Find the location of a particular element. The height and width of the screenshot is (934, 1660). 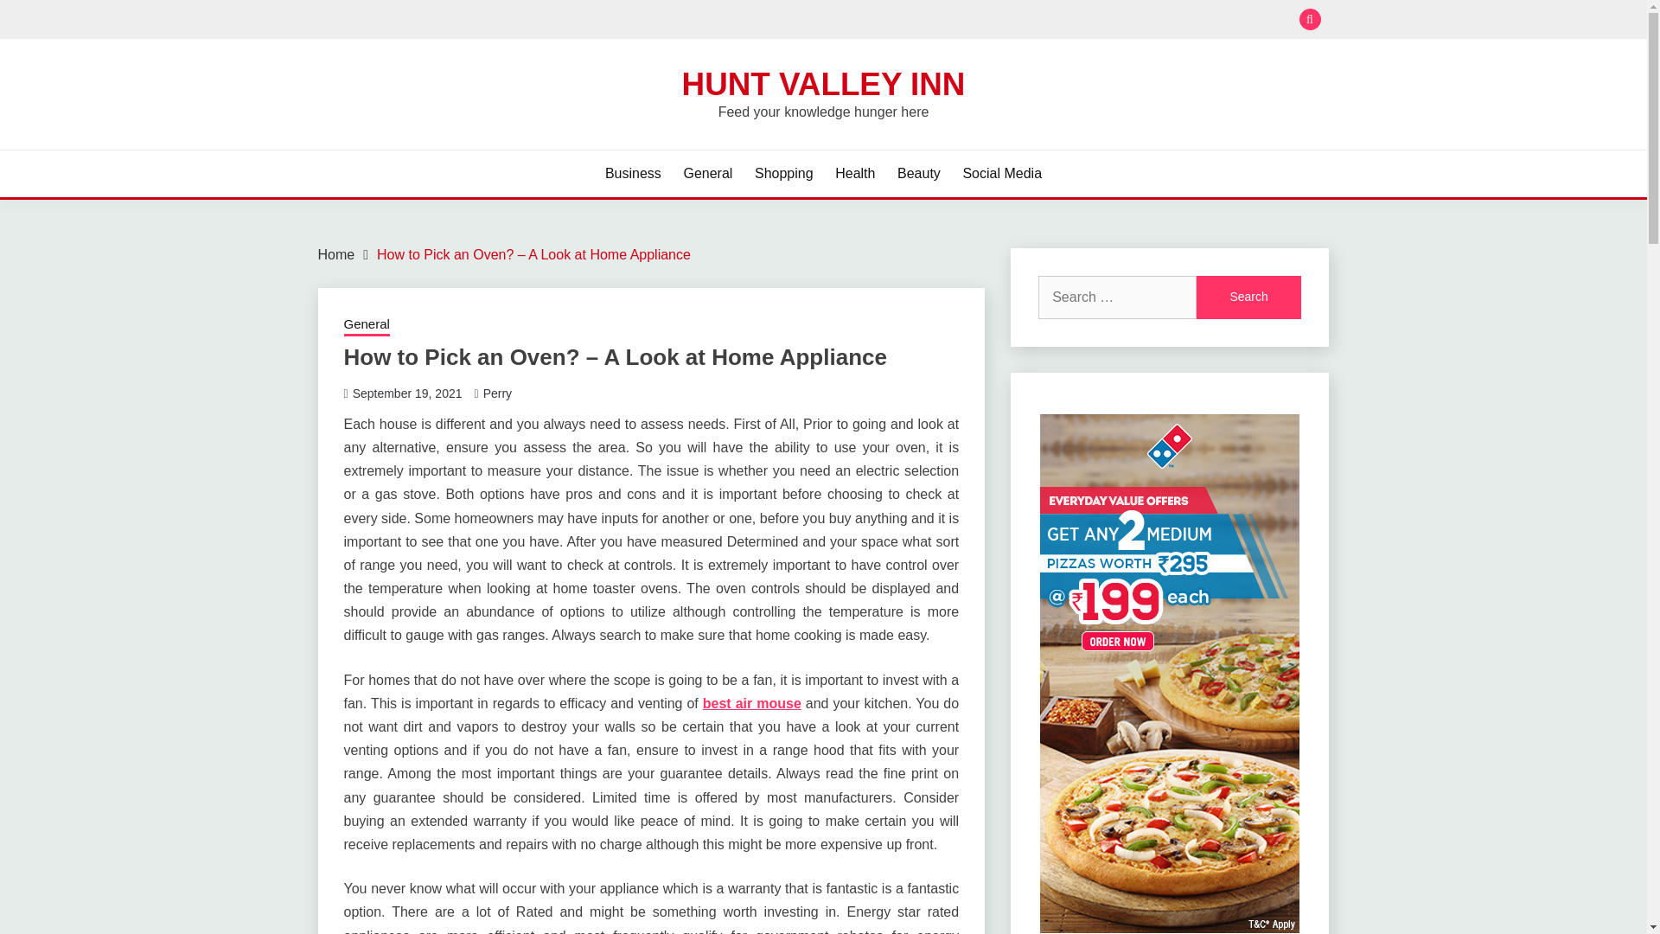

General is located at coordinates (367, 325).